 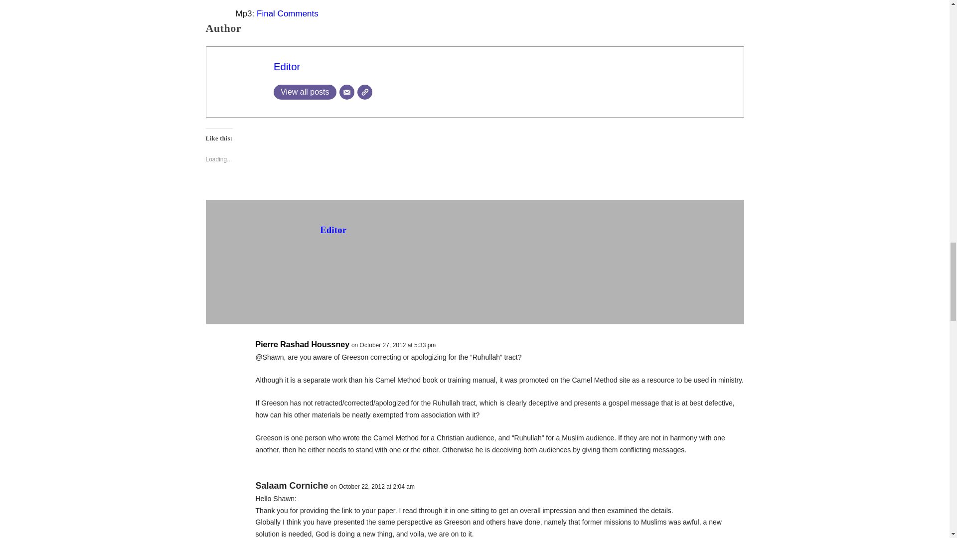 I want to click on Editor, so click(x=333, y=230).